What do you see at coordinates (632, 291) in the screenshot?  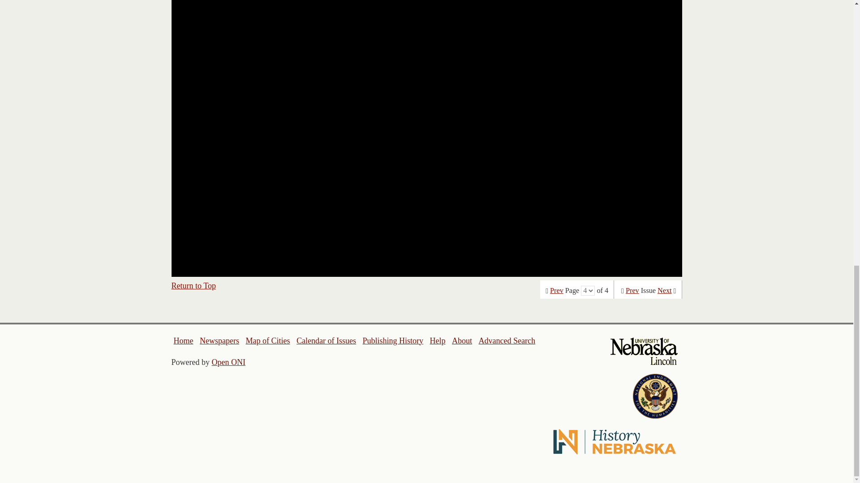 I see `Prev` at bounding box center [632, 291].